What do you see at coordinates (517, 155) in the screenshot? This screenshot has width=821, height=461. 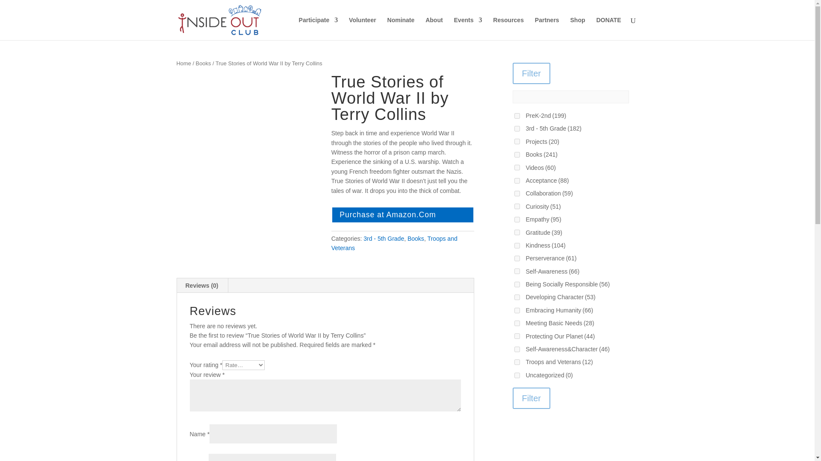 I see `95` at bounding box center [517, 155].